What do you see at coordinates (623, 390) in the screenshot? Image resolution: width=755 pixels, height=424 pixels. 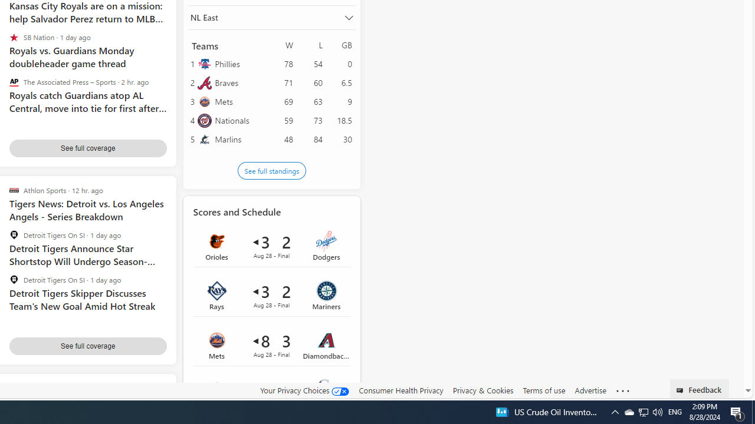 I see `Class: oneFooter_seeMore-DS-EntryPoint1-1` at bounding box center [623, 390].